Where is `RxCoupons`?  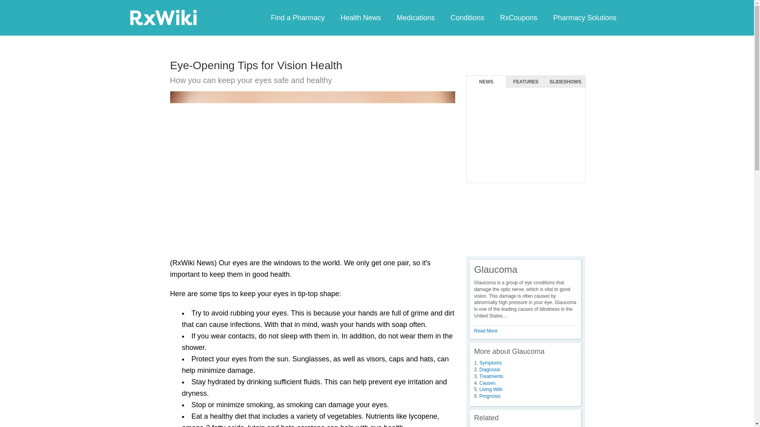 RxCoupons is located at coordinates (518, 17).